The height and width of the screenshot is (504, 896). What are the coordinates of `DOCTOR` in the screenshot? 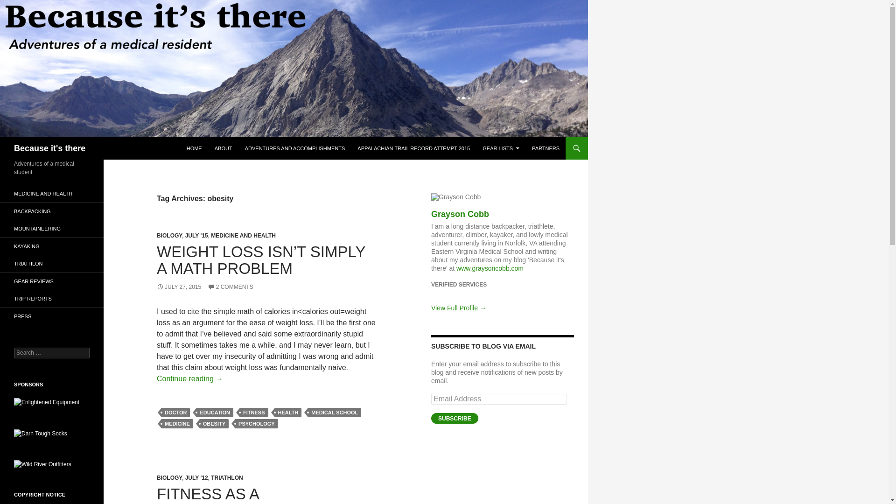 It's located at (175, 413).